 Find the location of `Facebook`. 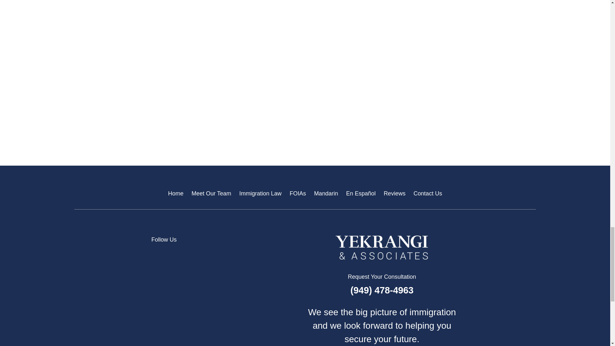

Facebook is located at coordinates (217, 254).